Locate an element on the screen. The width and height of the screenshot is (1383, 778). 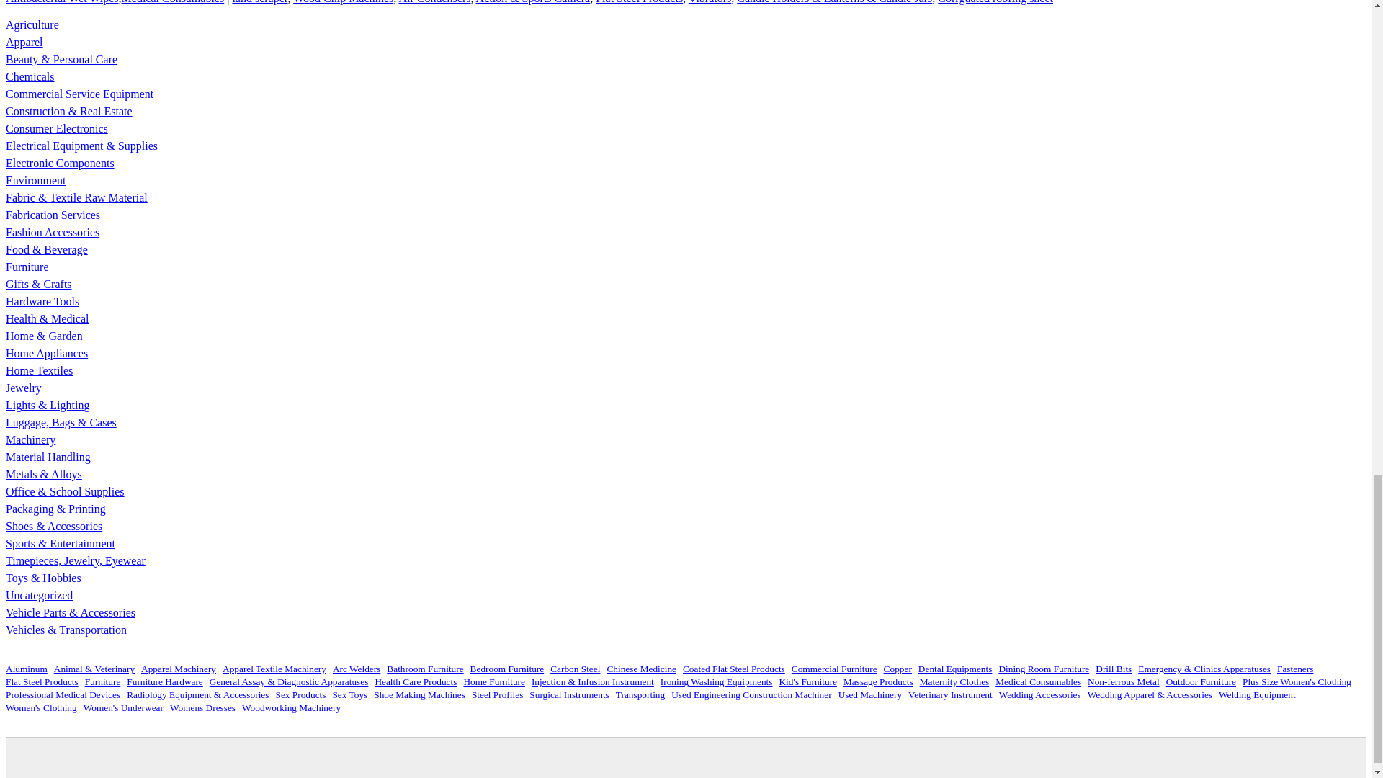
Commercial Service Equipment is located at coordinates (79, 94).